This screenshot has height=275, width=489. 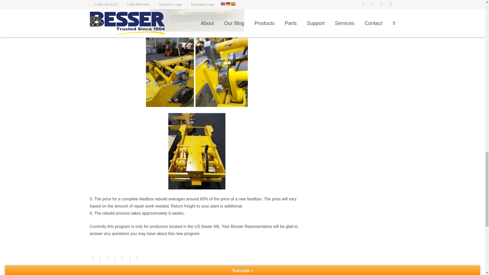 I want to click on Tweet this, so click(x=107, y=258).